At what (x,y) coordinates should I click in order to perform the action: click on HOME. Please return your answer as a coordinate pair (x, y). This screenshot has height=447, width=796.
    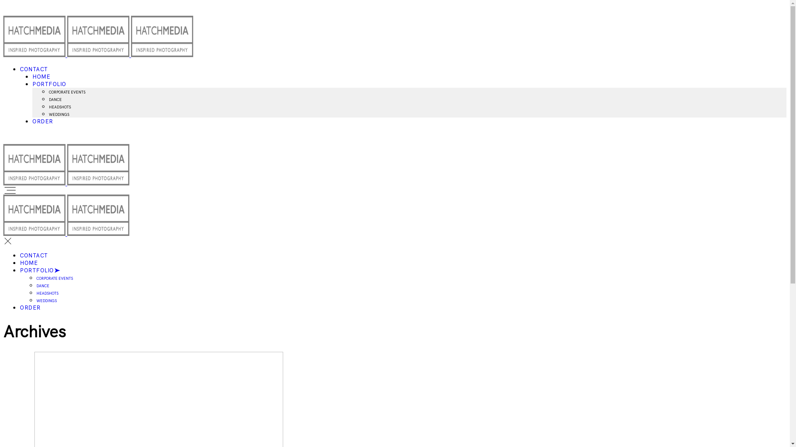
    Looking at the image, I should click on (41, 77).